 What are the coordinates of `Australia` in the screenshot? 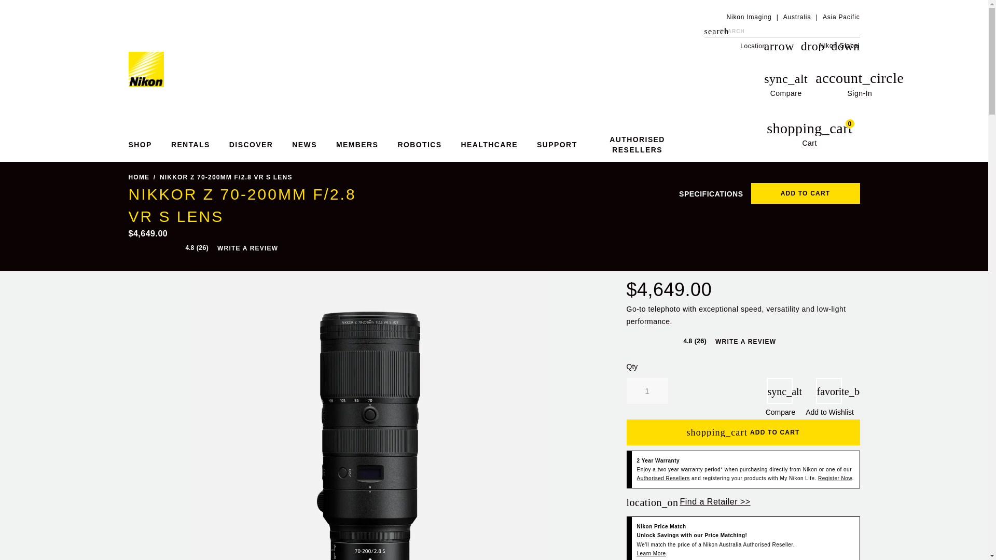 It's located at (797, 17).